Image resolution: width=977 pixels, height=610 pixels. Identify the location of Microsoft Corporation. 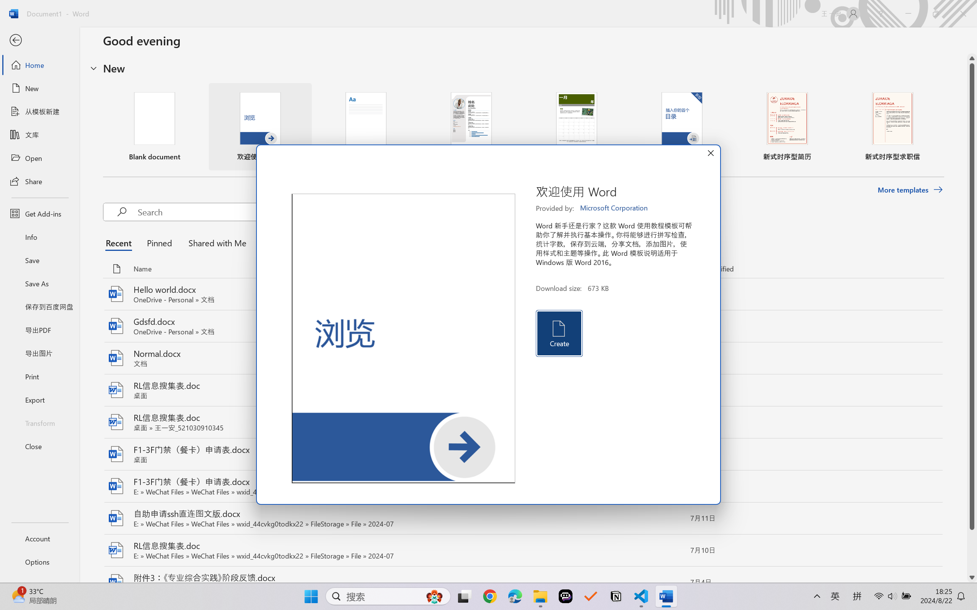
(614, 208).